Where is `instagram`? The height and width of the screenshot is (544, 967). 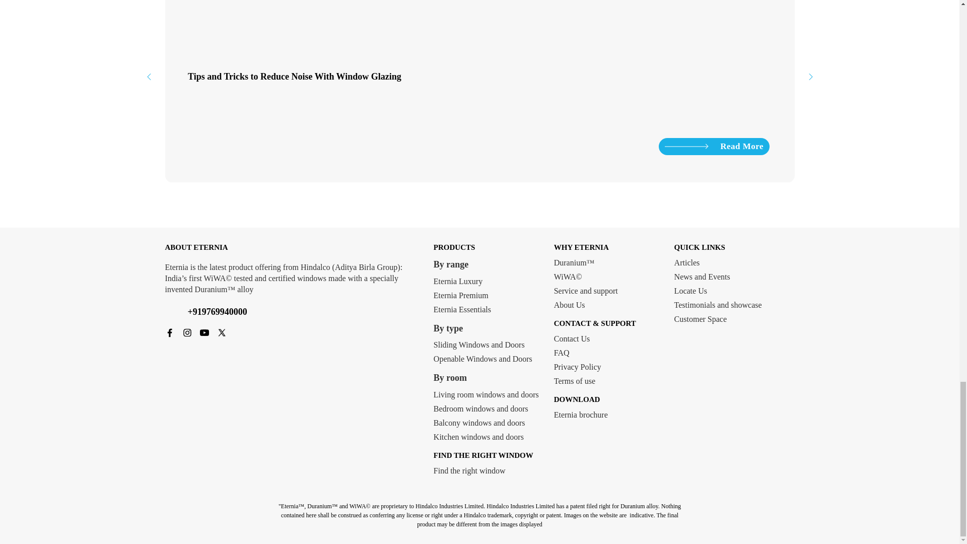
instagram is located at coordinates (187, 332).